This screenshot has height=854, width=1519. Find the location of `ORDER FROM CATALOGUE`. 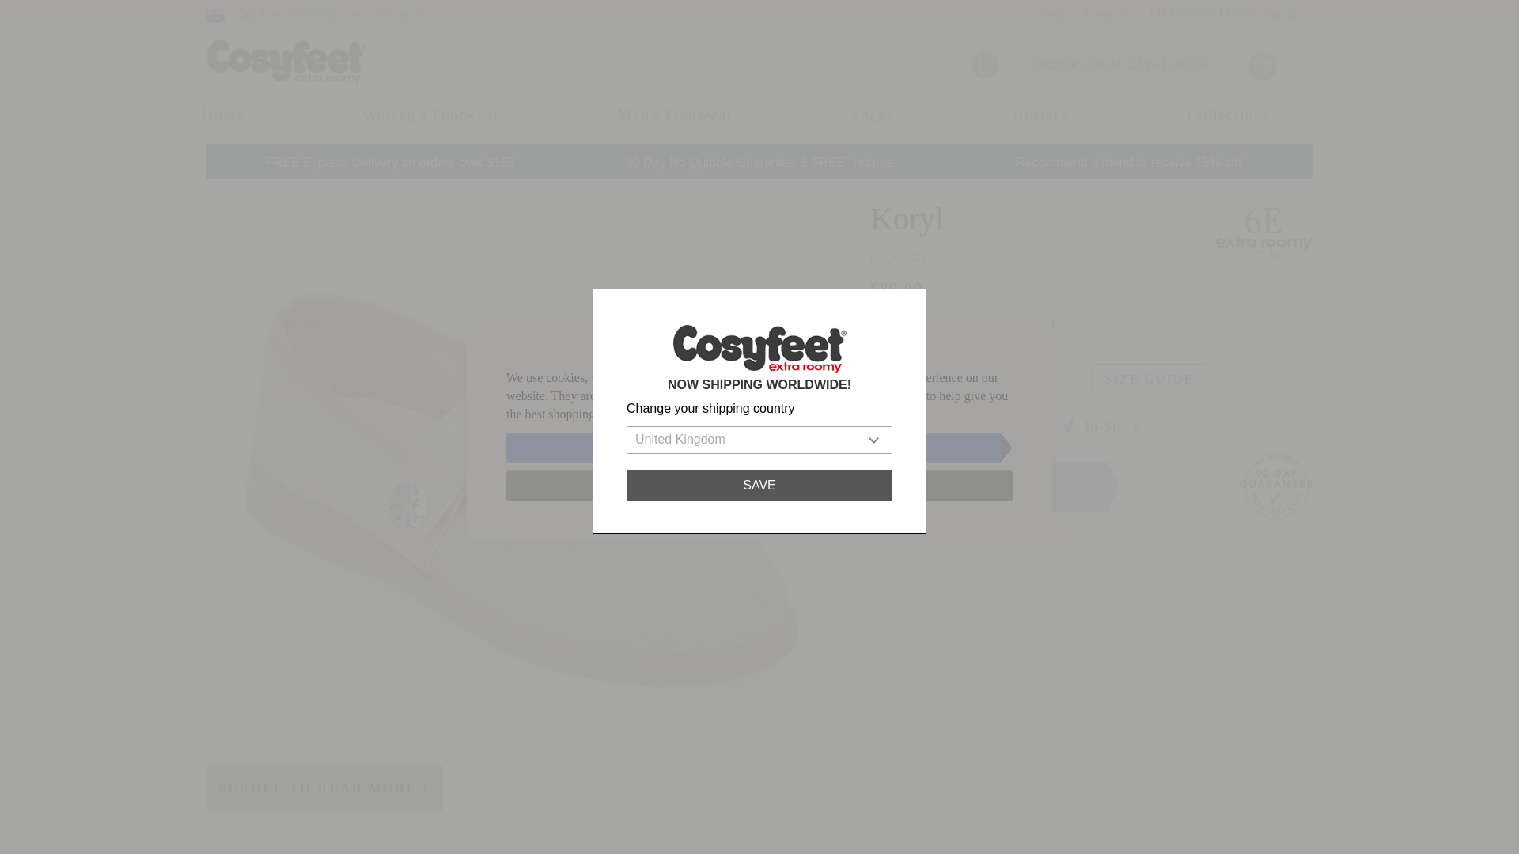

ORDER FROM CATALOGUE is located at coordinates (1119, 65).